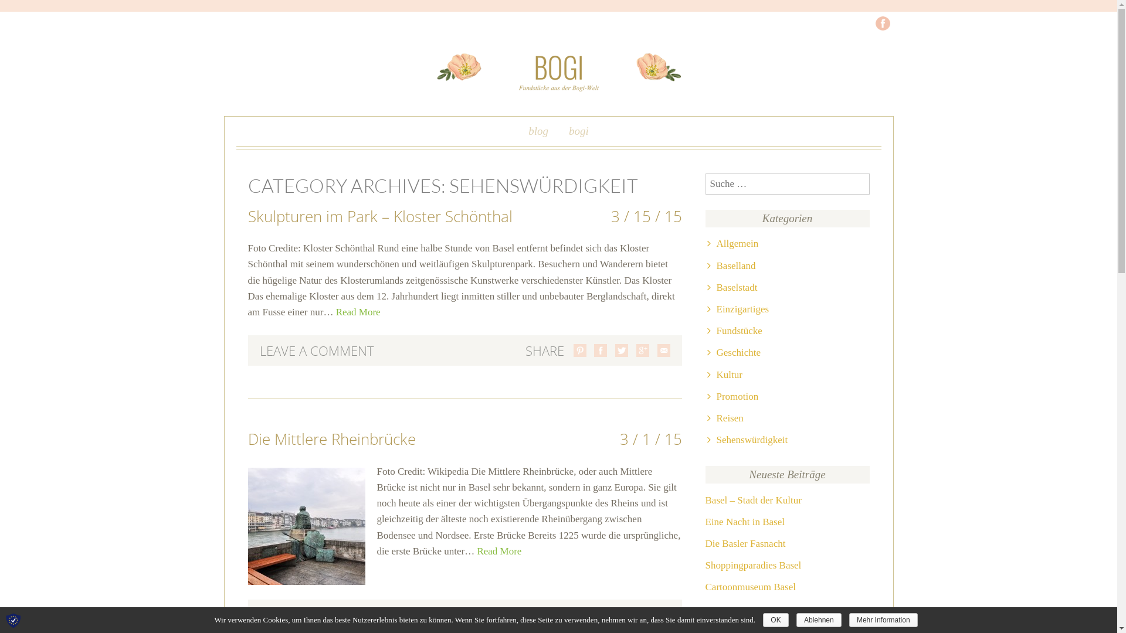 The image size is (1126, 633). What do you see at coordinates (883, 620) in the screenshot?
I see `Mehr Information` at bounding box center [883, 620].